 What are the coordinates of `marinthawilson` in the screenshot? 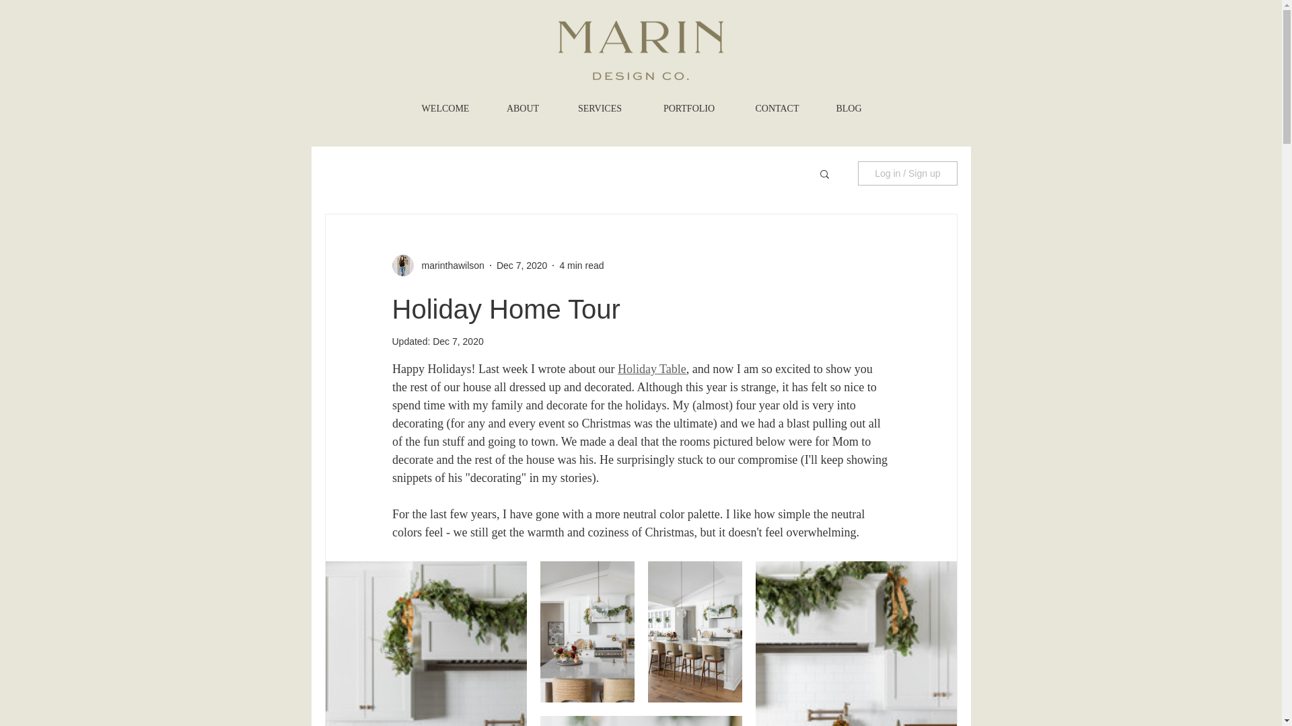 It's located at (448, 265).